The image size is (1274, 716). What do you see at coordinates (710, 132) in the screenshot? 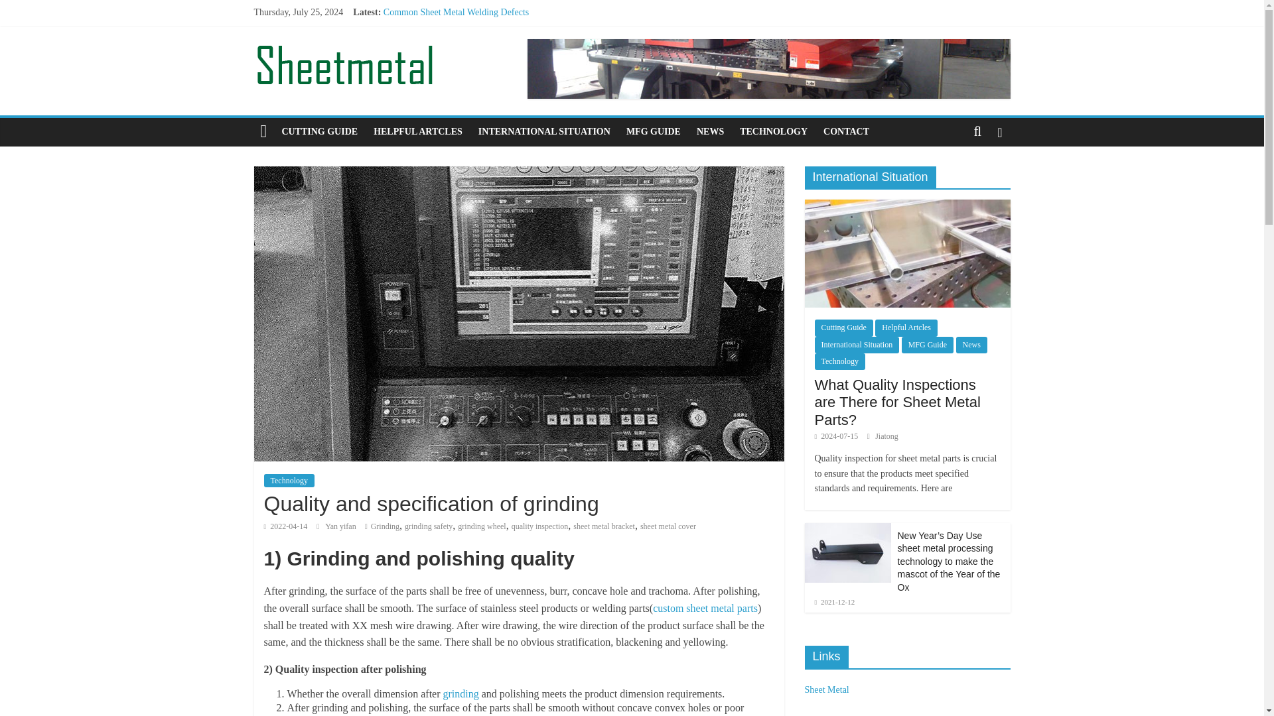
I see `NEWS` at bounding box center [710, 132].